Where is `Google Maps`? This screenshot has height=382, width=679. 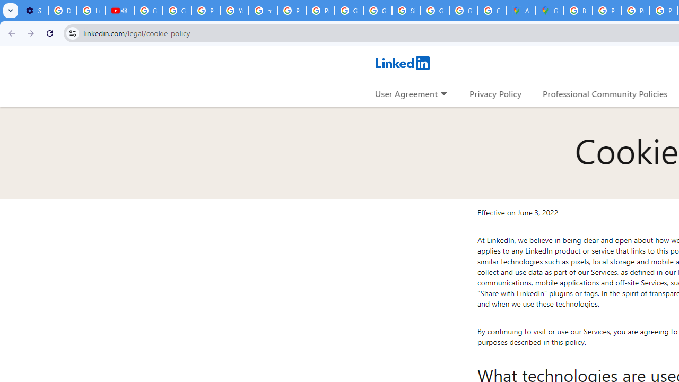
Google Maps is located at coordinates (550, 11).